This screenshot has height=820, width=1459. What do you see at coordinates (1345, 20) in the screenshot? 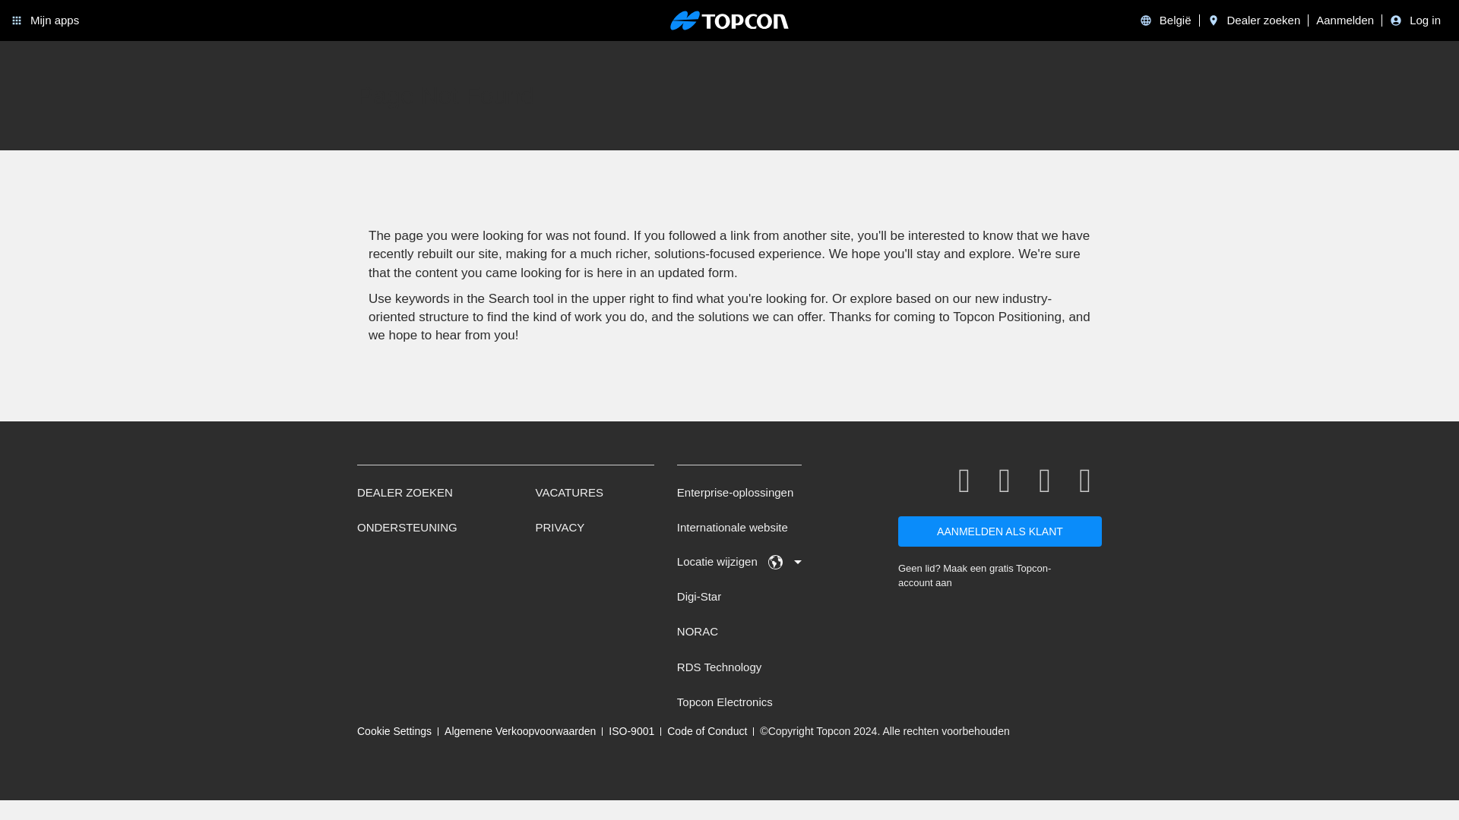
I see `Aanmelden` at bounding box center [1345, 20].